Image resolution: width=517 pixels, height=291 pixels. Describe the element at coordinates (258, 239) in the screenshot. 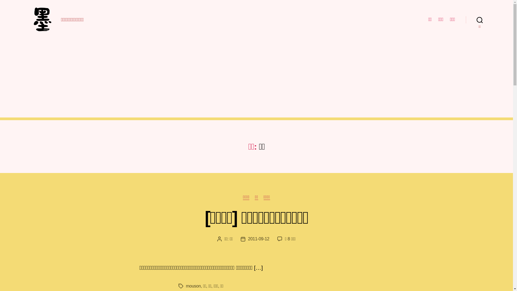

I see `2011-09-12` at that location.